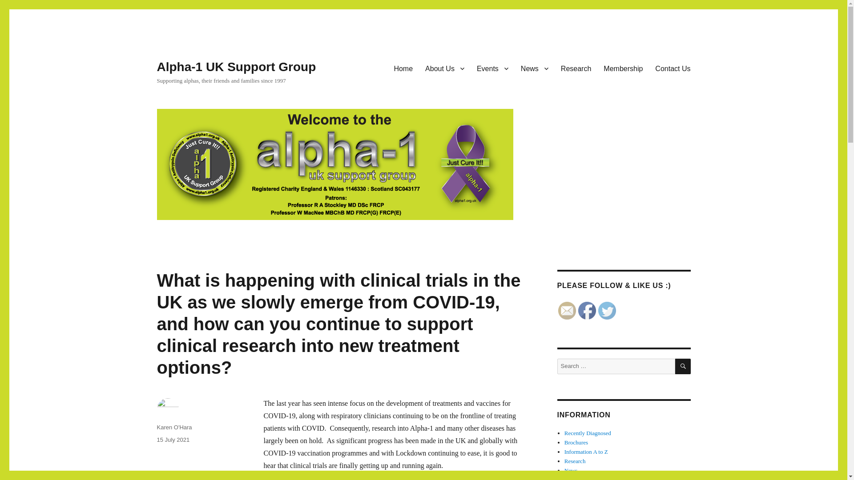  Describe the element at coordinates (445, 68) in the screenshot. I see `About Us` at that location.